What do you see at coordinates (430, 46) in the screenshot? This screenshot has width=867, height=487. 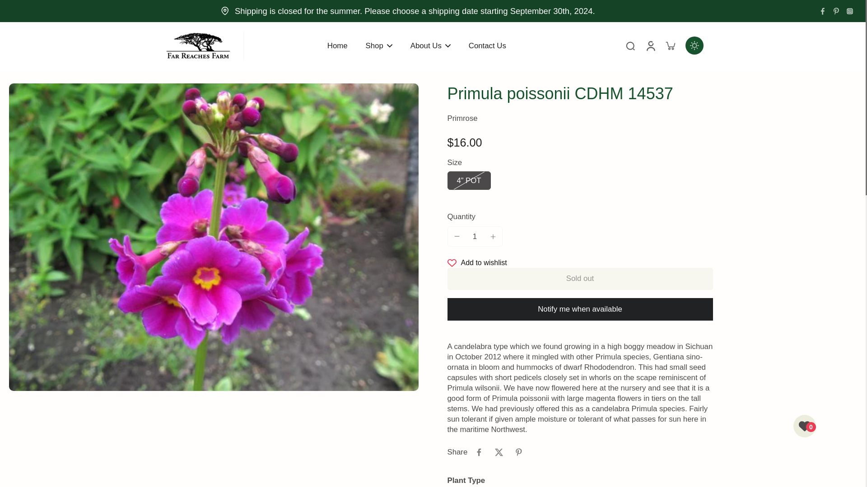 I see `About Us` at bounding box center [430, 46].